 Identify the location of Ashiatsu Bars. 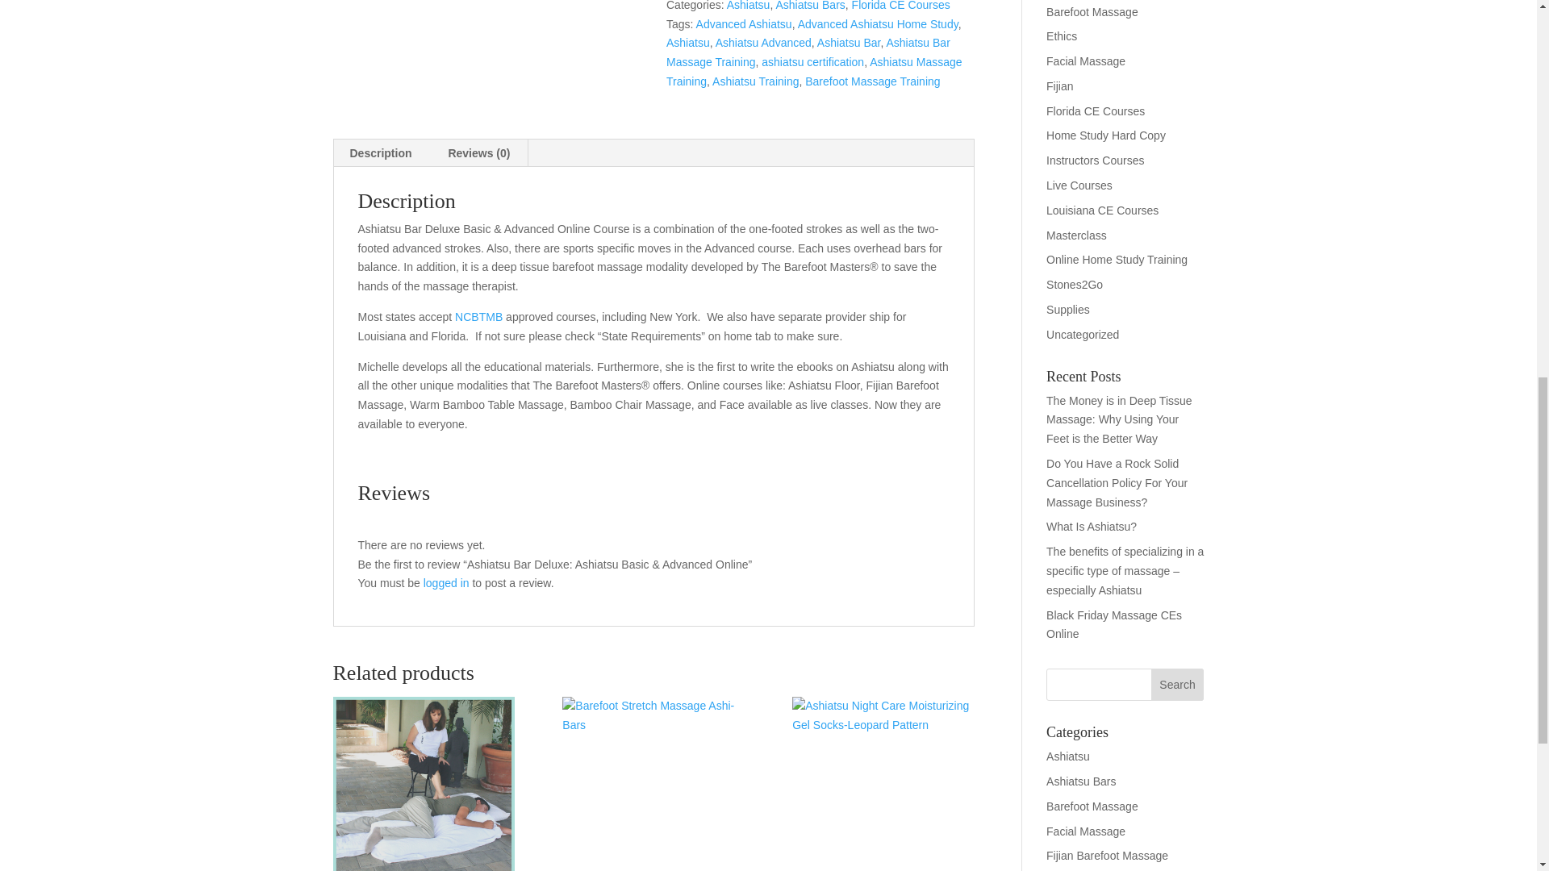
(810, 6).